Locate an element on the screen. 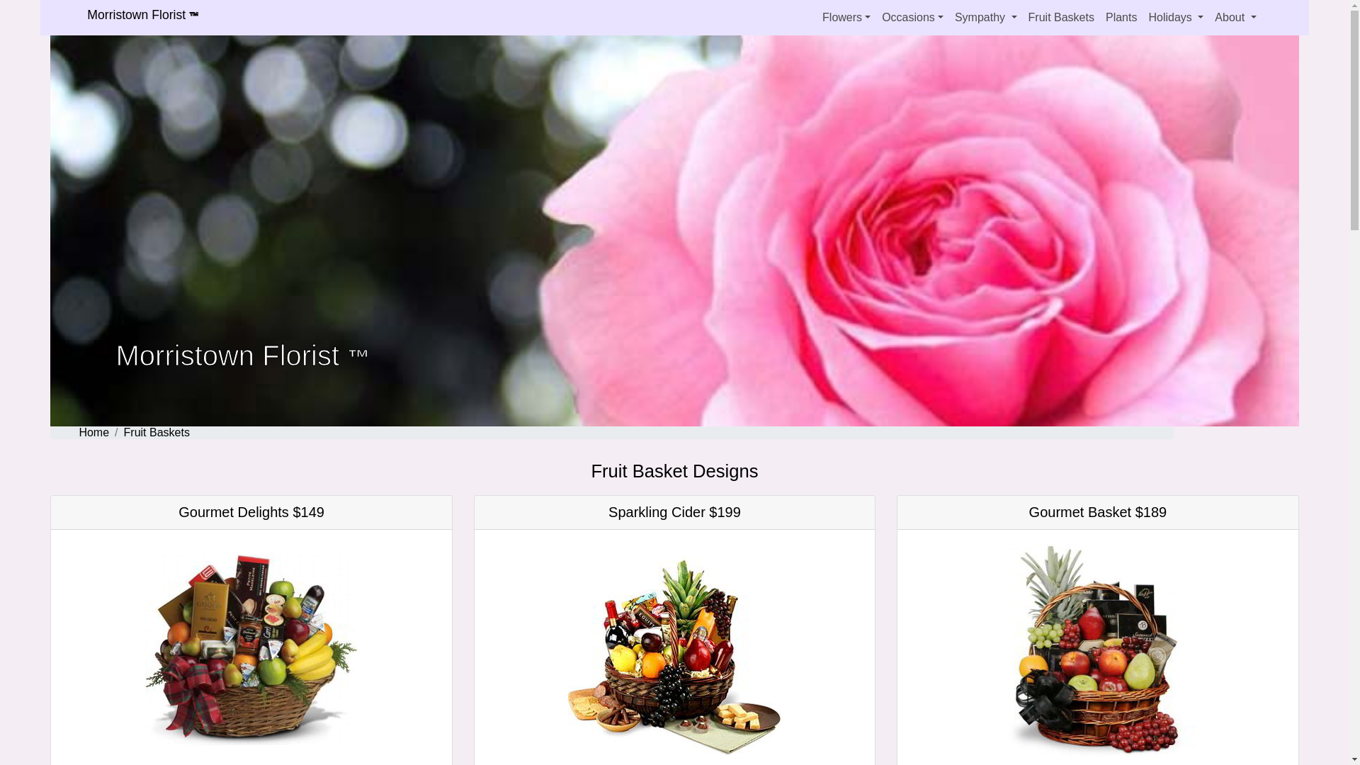 The width and height of the screenshot is (1360, 765). Fruit Baskets is located at coordinates (1061, 17).